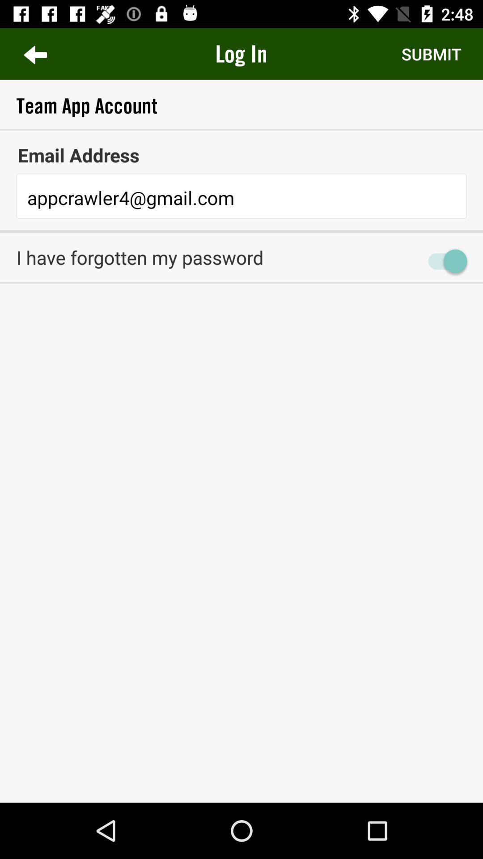  I want to click on scroll to email address item, so click(241, 155).